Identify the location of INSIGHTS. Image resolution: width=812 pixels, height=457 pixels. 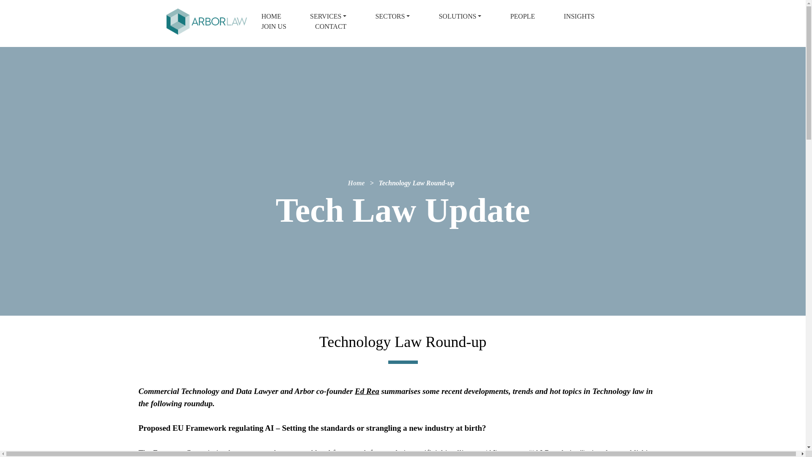
(579, 16).